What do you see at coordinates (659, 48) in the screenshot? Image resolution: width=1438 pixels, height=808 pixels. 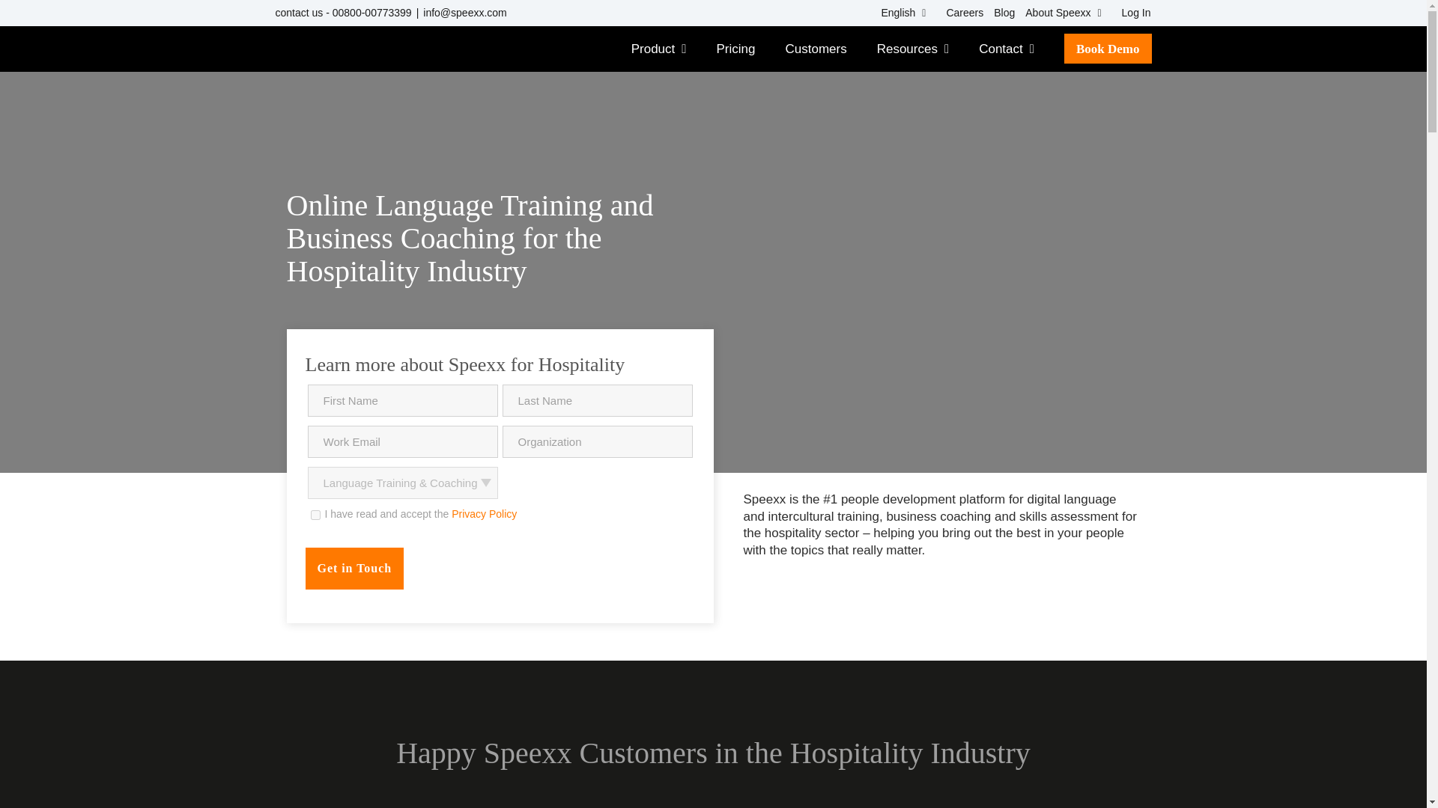 I see `Product` at bounding box center [659, 48].